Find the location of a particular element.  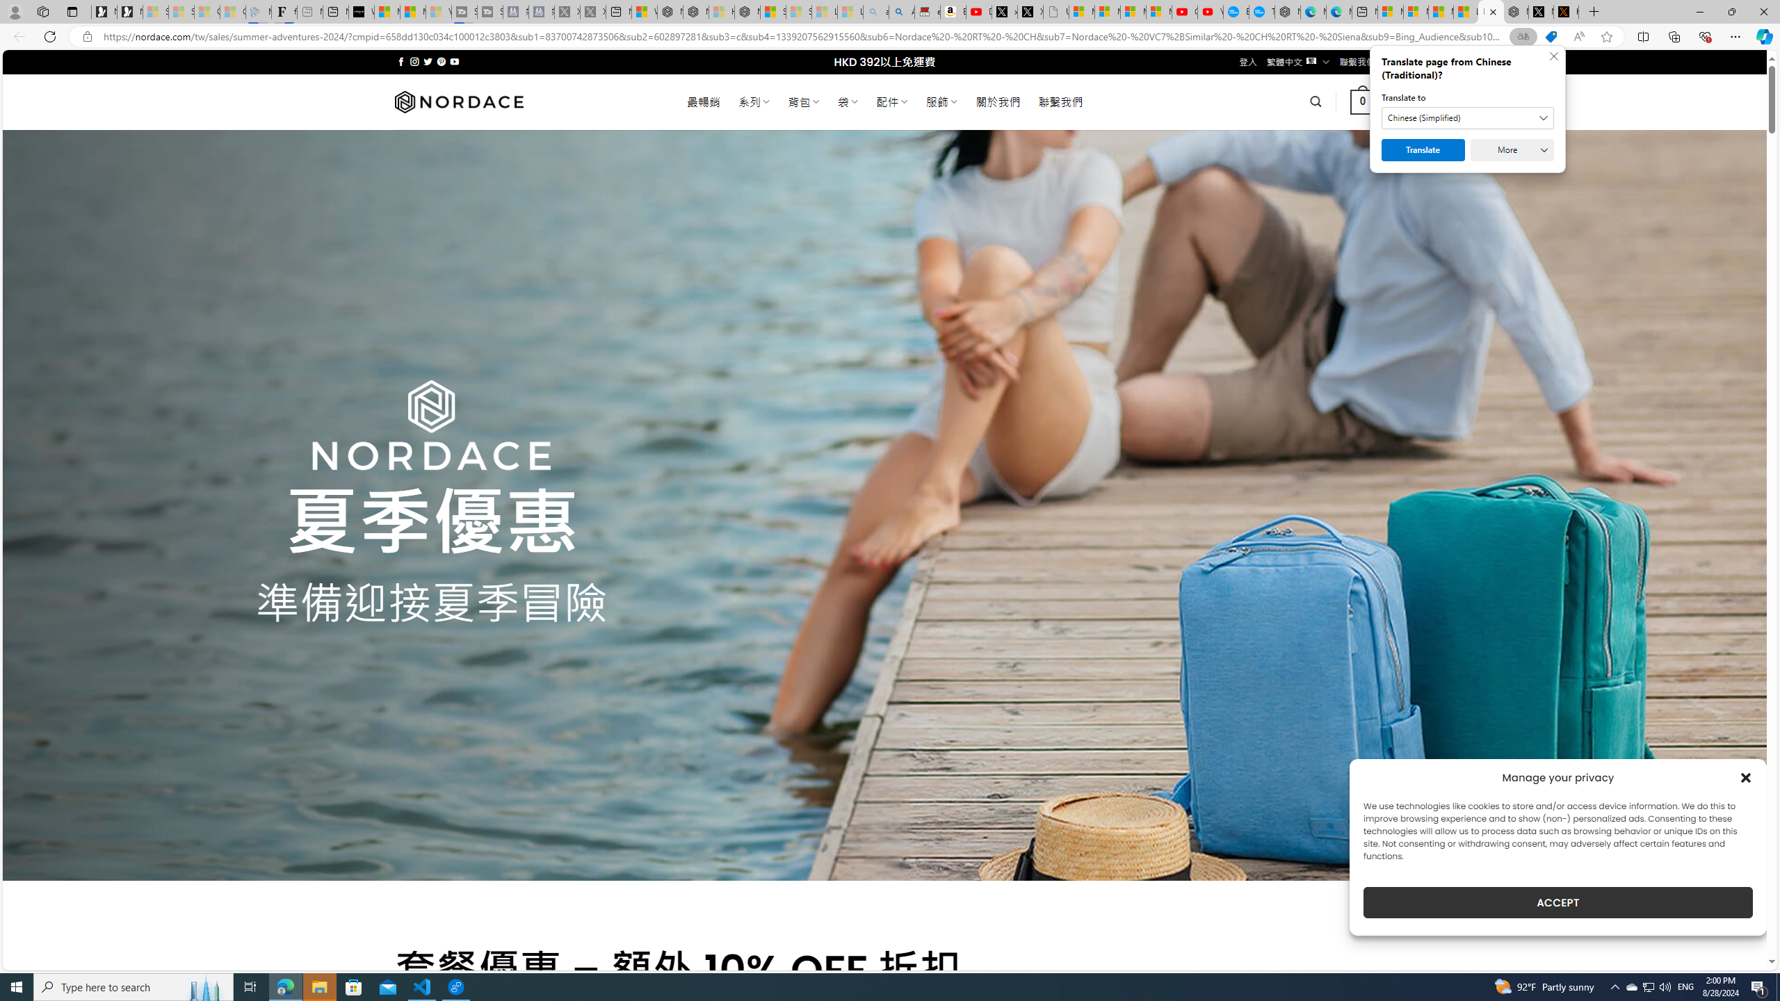

Gloom - YouTube is located at coordinates (1184, 12).